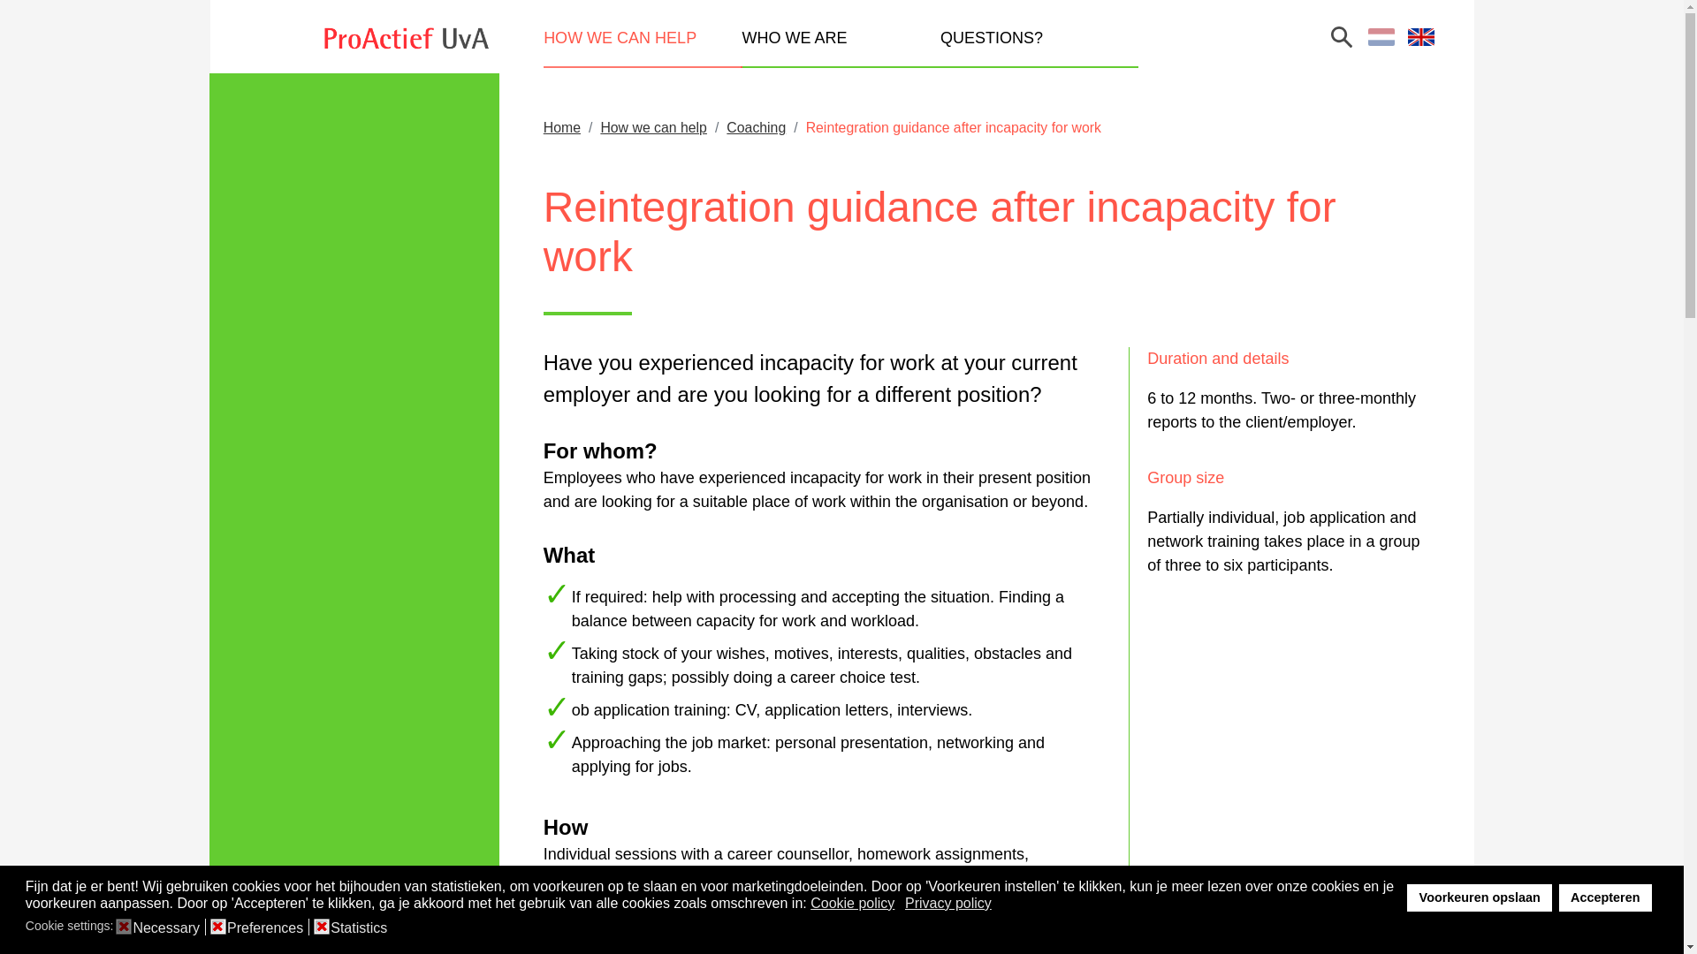 This screenshot has width=1697, height=954. I want to click on Home, so click(561, 127).